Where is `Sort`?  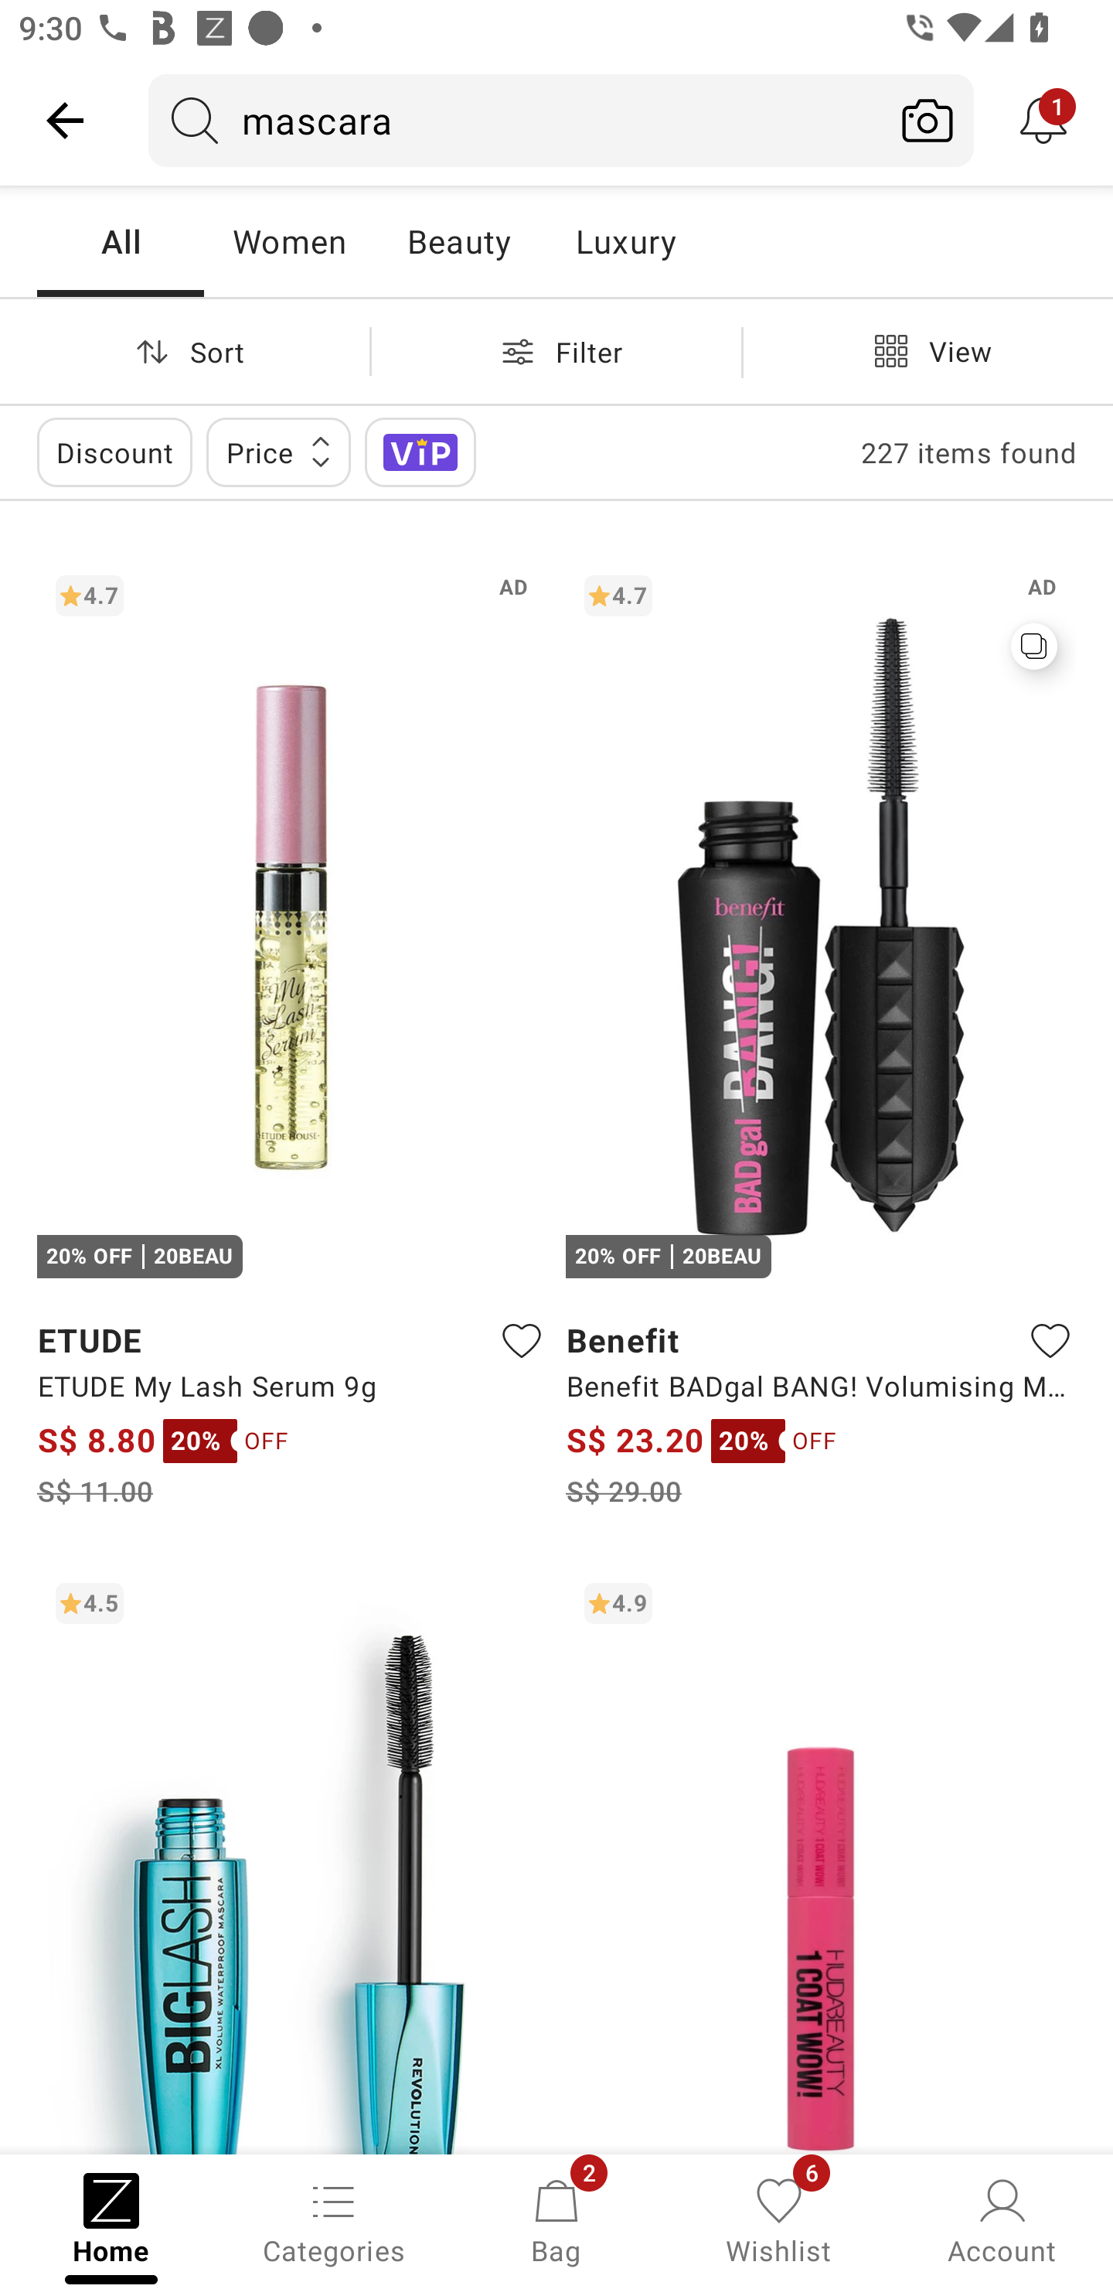 Sort is located at coordinates (185, 351).